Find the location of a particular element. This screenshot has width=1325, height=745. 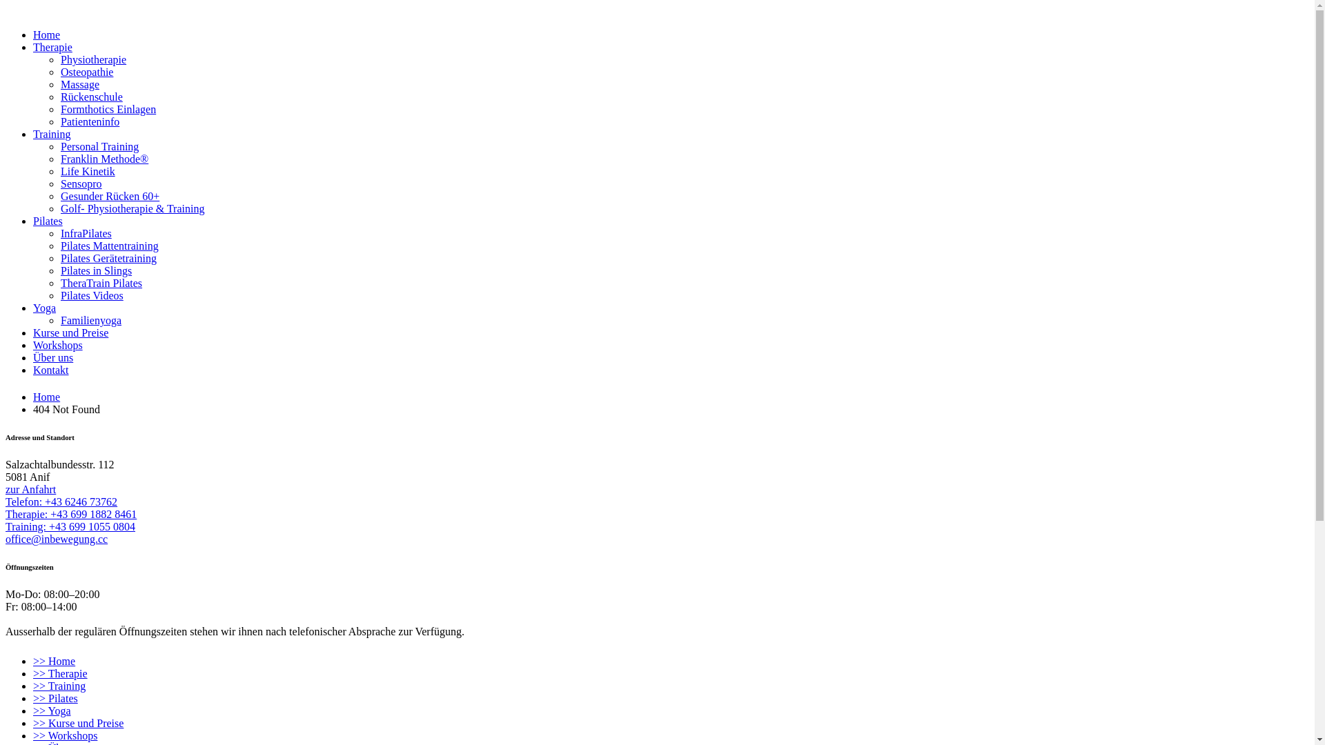

Yoga is located at coordinates (44, 308).